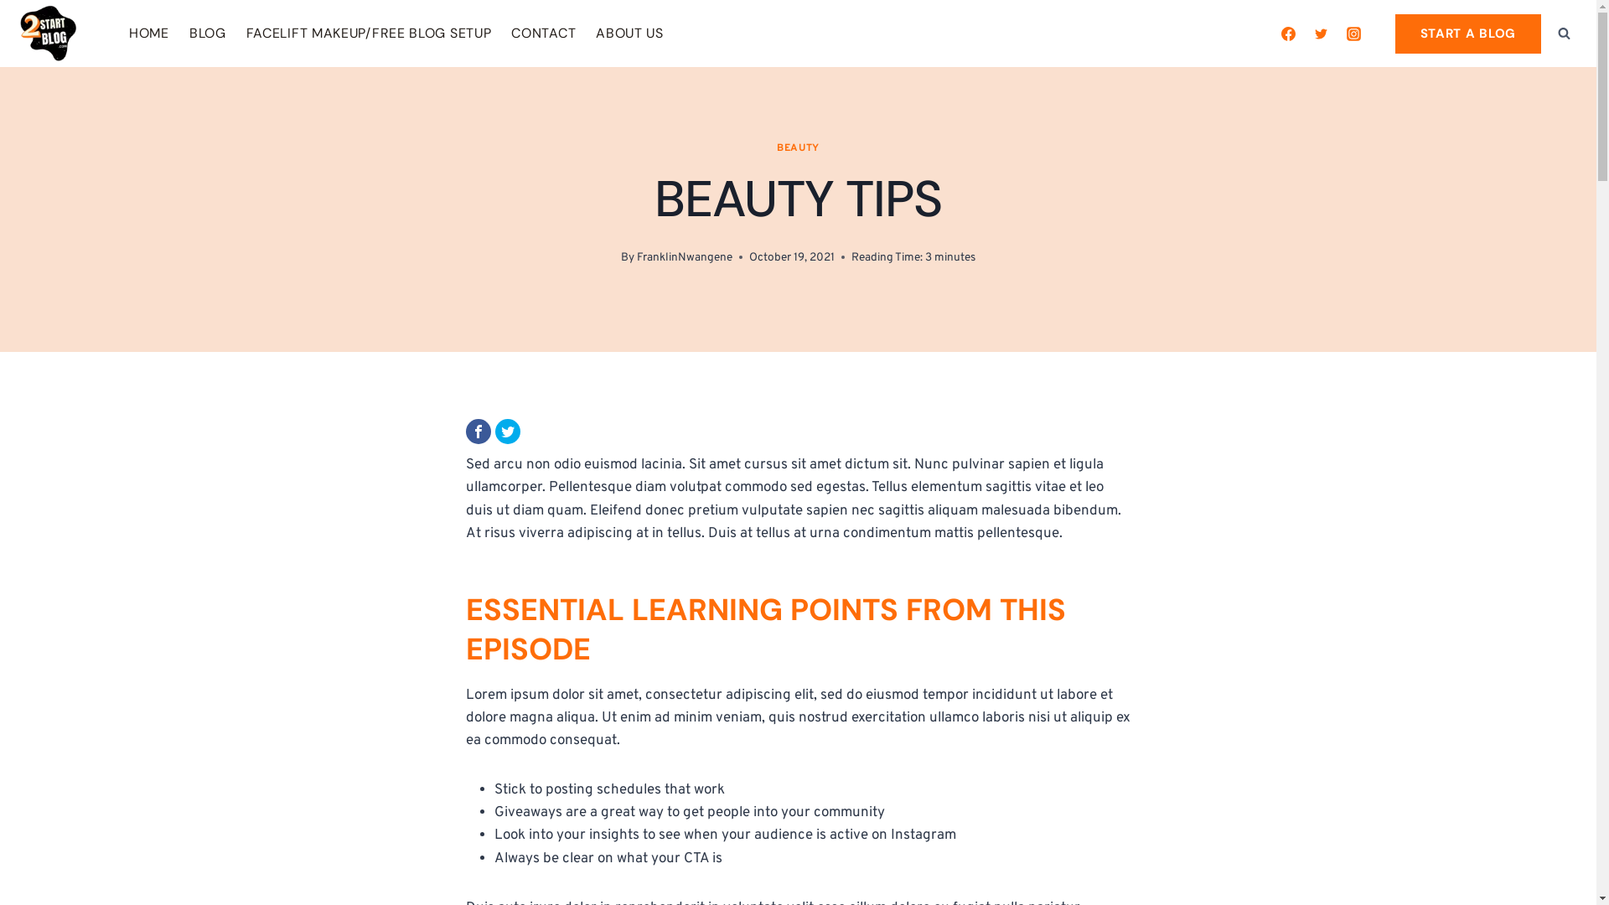 Image resolution: width=1609 pixels, height=905 pixels. What do you see at coordinates (630, 34) in the screenshot?
I see `ABOUT US` at bounding box center [630, 34].